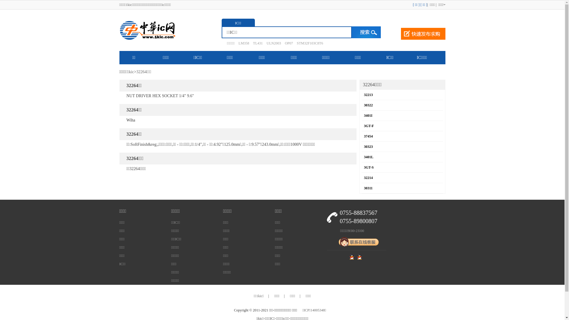 This screenshot has height=320, width=569. I want to click on 30322, so click(368, 105).